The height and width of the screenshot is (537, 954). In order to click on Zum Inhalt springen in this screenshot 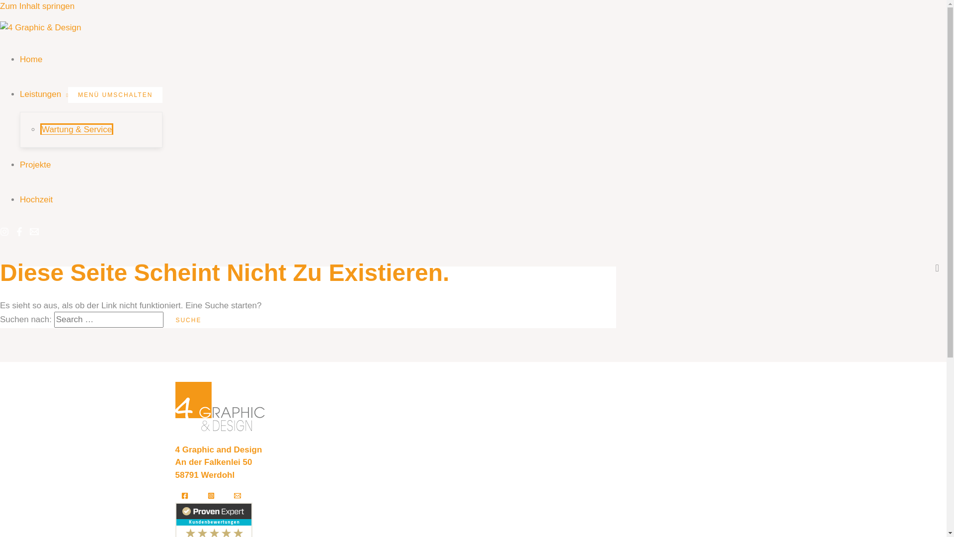, I will do `click(37, 6)`.